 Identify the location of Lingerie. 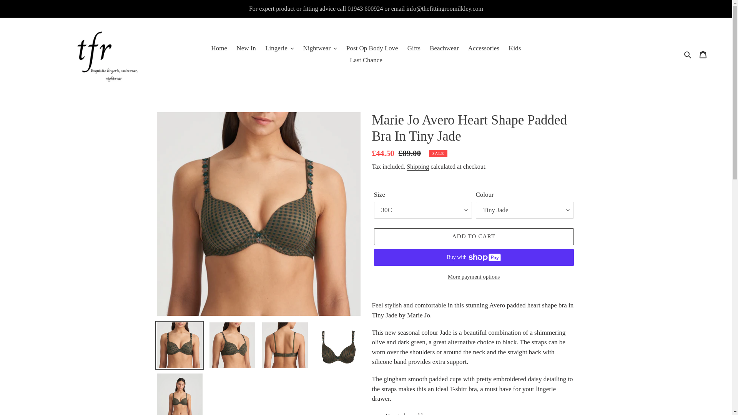
(279, 48).